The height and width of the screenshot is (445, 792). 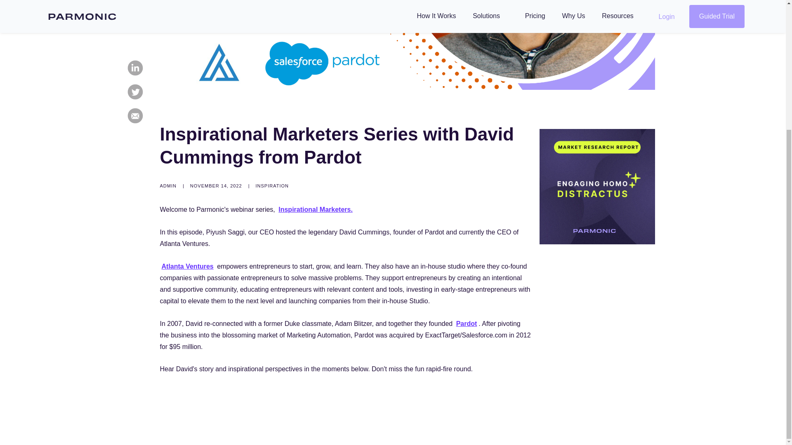 I want to click on Inspirational Marketers., so click(x=315, y=209).